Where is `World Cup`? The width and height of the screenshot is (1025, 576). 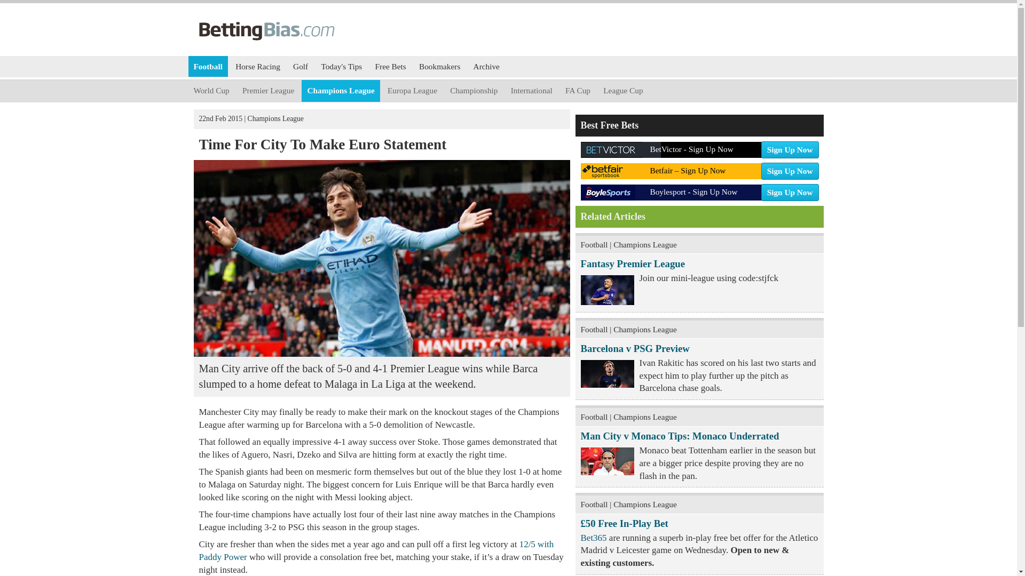 World Cup is located at coordinates (211, 91).